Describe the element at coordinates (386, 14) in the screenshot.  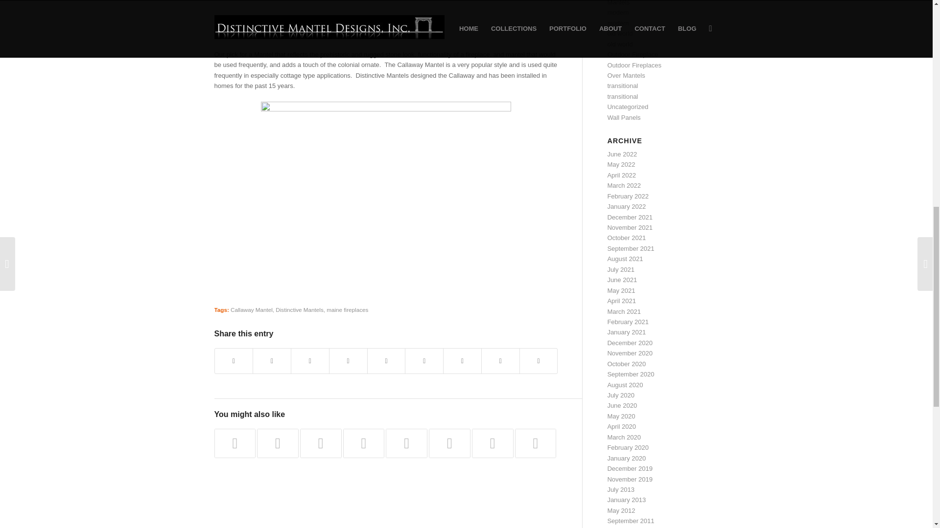
I see `Maine Lighthouse` at that location.